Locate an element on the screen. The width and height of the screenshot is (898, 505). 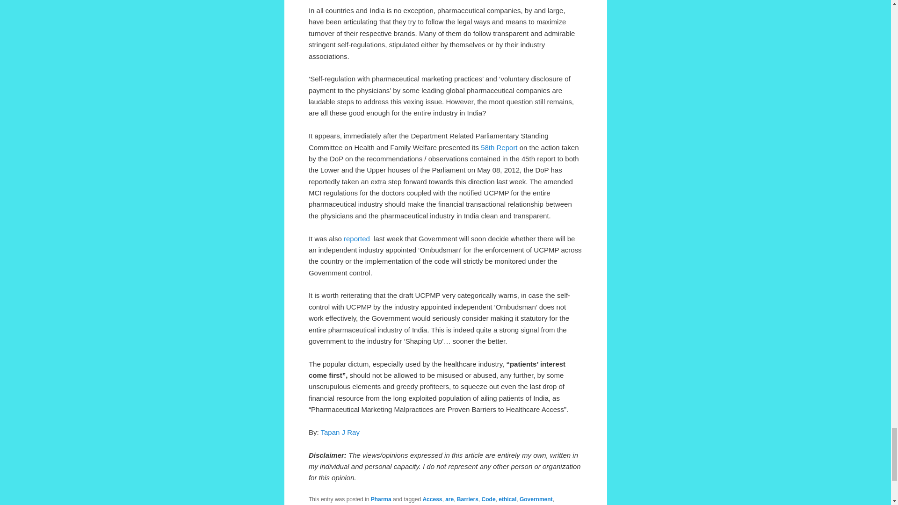
Pharma is located at coordinates (381, 499).